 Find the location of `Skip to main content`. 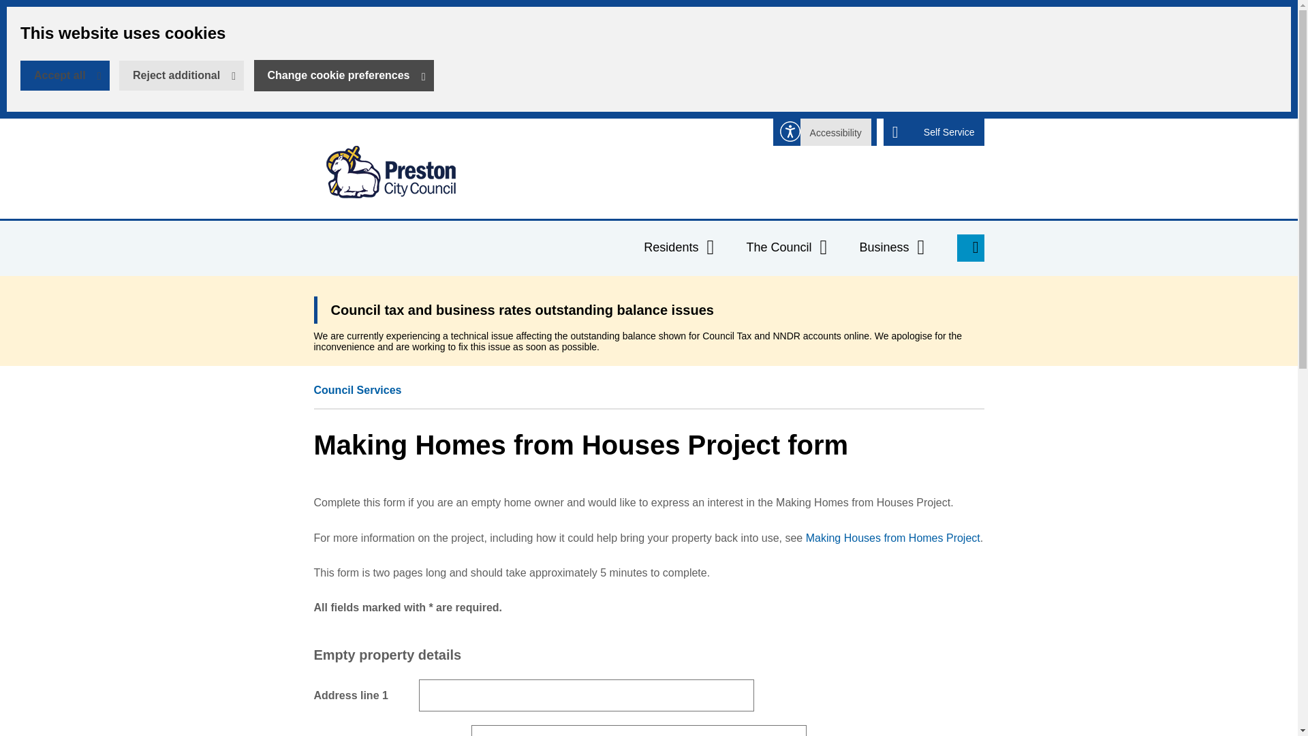

Skip to main content is located at coordinates (181, 75).